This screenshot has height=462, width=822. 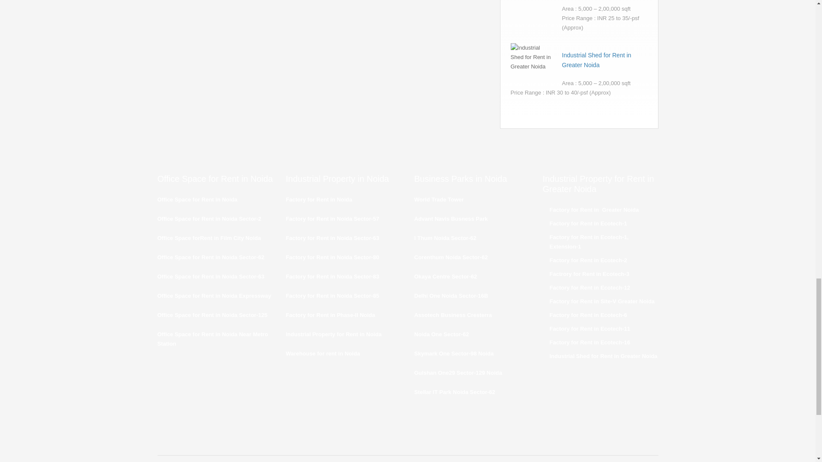 What do you see at coordinates (197, 199) in the screenshot?
I see `industrial property for rent in noida` at bounding box center [197, 199].